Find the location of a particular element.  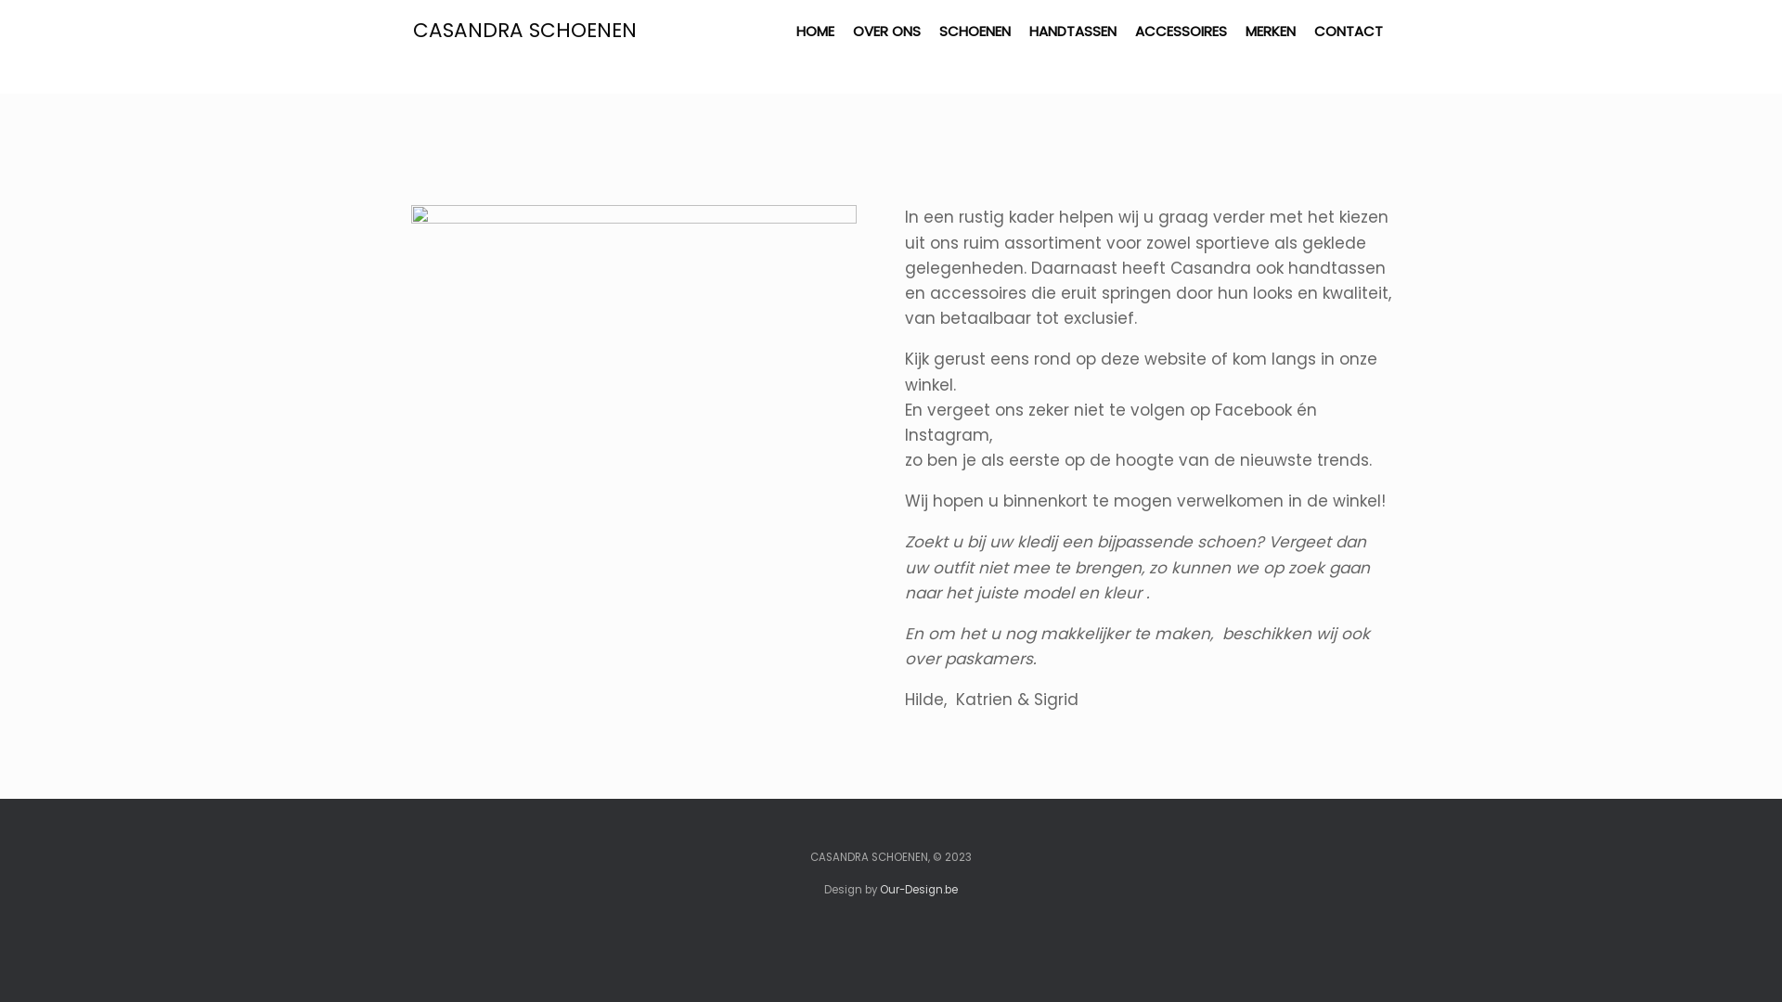

ACCESSOIRES is located at coordinates (1181, 32).